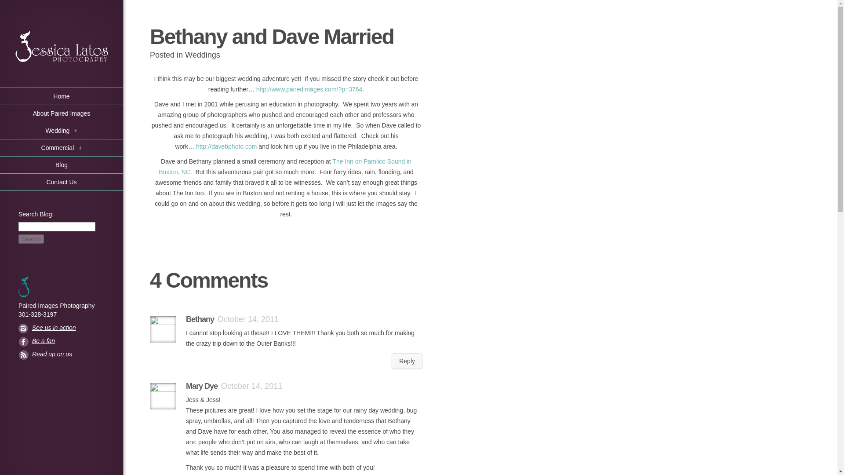 Image resolution: width=844 pixels, height=475 pixels. Describe the element at coordinates (31, 239) in the screenshot. I see `Search` at that location.